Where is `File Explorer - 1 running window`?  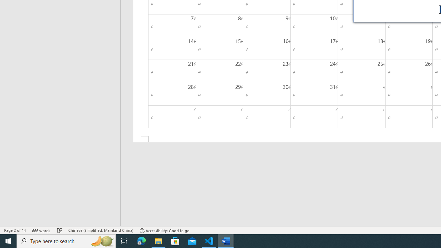 File Explorer - 1 running window is located at coordinates (158, 241).